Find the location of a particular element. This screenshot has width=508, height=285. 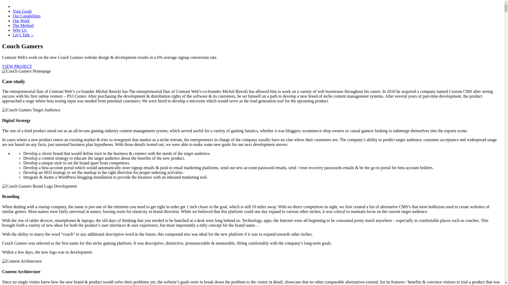

Why Contrast Web? is located at coordinates (20, 30).